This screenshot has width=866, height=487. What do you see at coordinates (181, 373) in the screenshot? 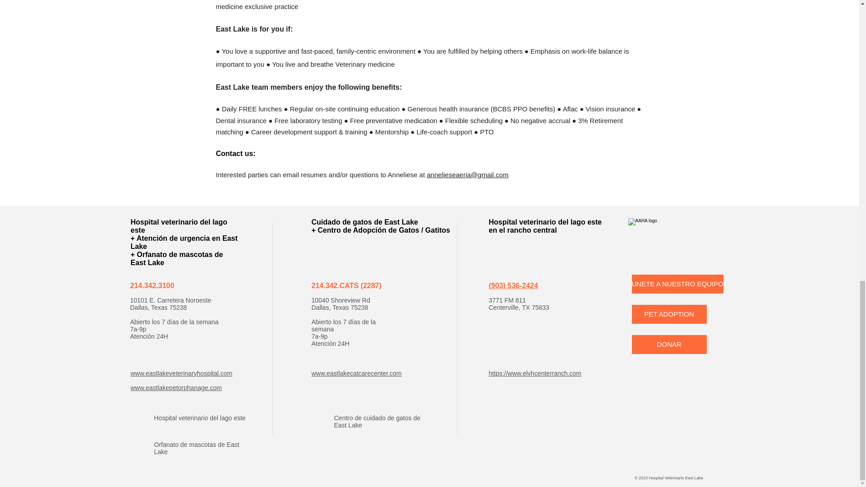
I see `www.eastlakeveterinaryhospital.com` at bounding box center [181, 373].